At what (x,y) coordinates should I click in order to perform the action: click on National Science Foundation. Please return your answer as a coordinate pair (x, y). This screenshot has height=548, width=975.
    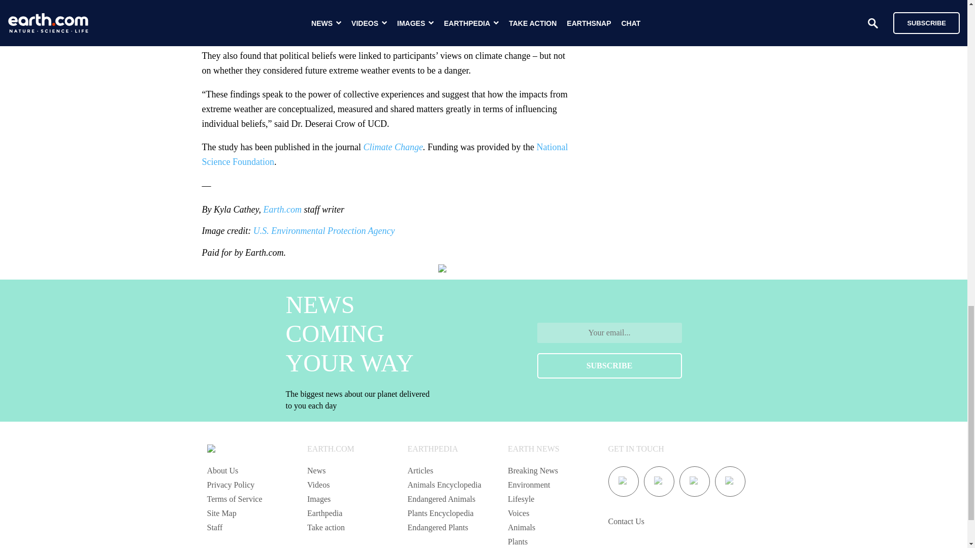
    Looking at the image, I should click on (385, 154).